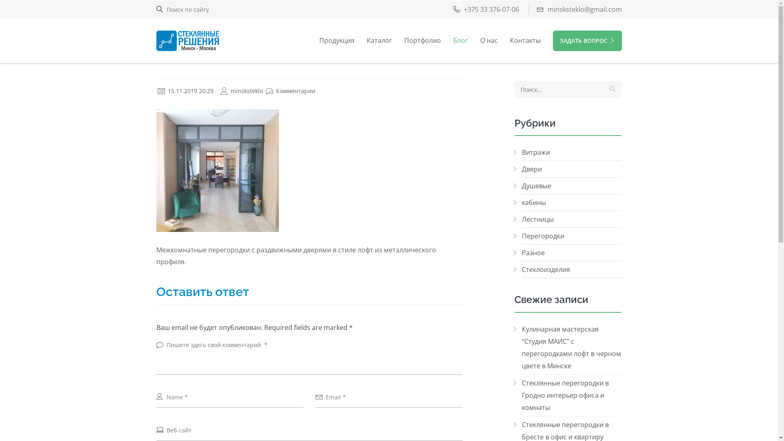 The image size is (784, 441). I want to click on minsksteklo@gmail.com, so click(579, 9).